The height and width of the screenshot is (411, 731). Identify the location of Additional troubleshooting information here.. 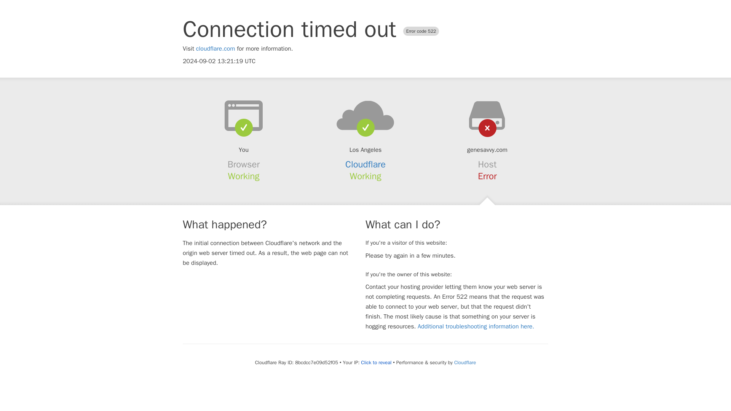
(476, 327).